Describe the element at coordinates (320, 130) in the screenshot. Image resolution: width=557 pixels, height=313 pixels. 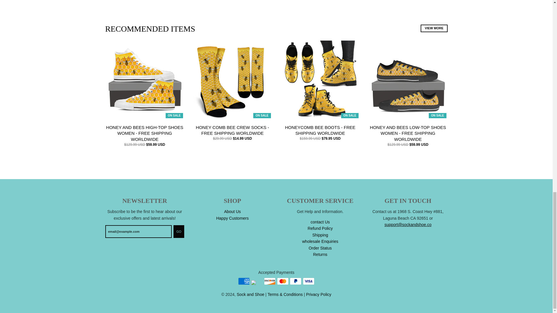
I see `HONEYCOMB BEE BOOTS - FREE SHIPPING WORLDWIDE` at that location.